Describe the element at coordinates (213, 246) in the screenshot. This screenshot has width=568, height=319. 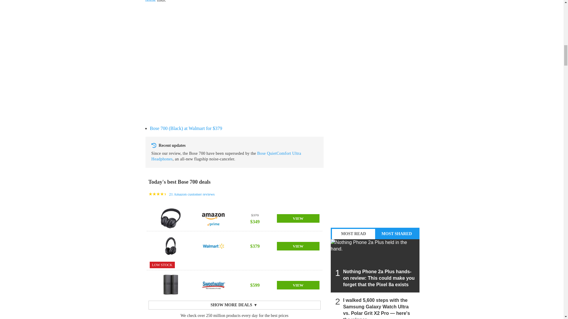
I see `Walmart` at that location.